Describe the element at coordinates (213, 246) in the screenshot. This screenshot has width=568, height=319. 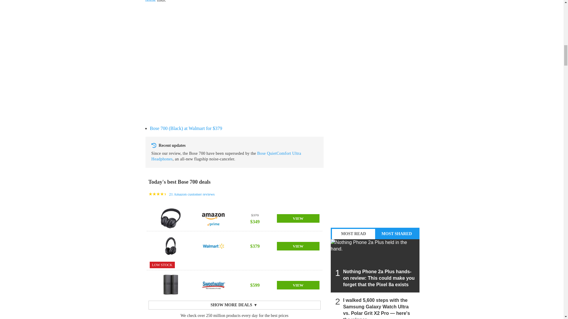
I see `Walmart` at that location.